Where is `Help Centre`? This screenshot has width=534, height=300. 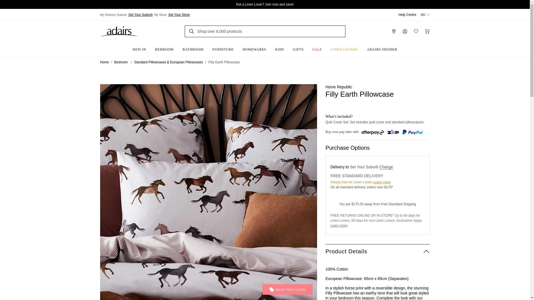
Help Centre is located at coordinates (407, 15).